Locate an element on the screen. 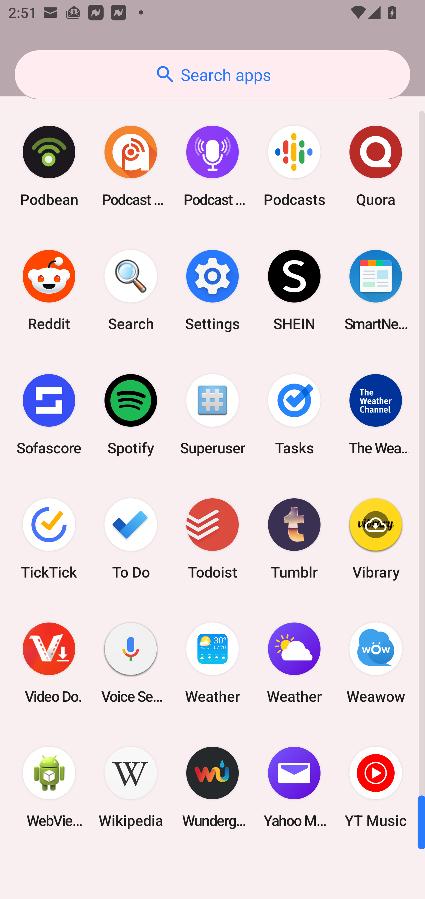 The width and height of the screenshot is (425, 899).   Search apps is located at coordinates (212, 75).